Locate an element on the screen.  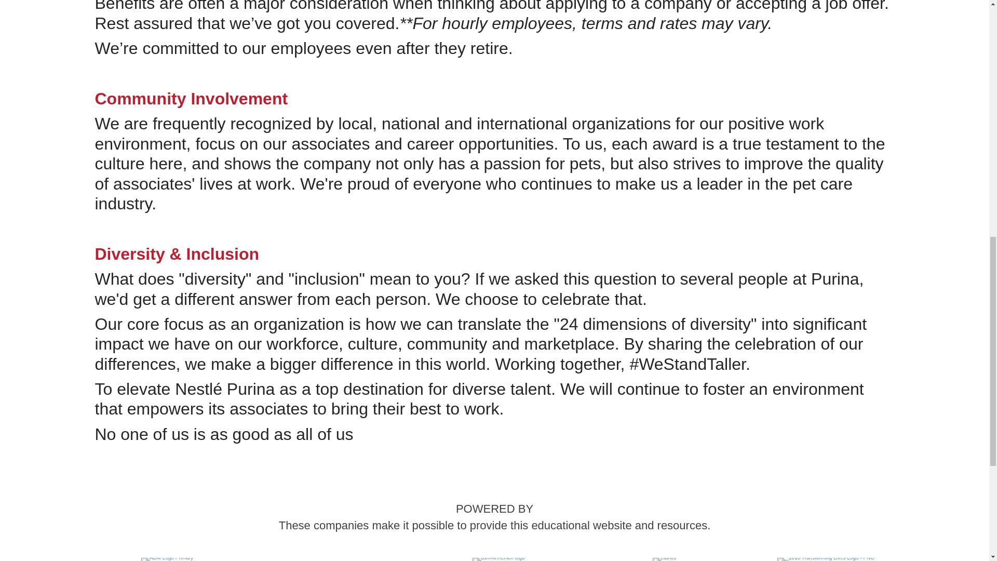
elanco is located at coordinates (664, 559).